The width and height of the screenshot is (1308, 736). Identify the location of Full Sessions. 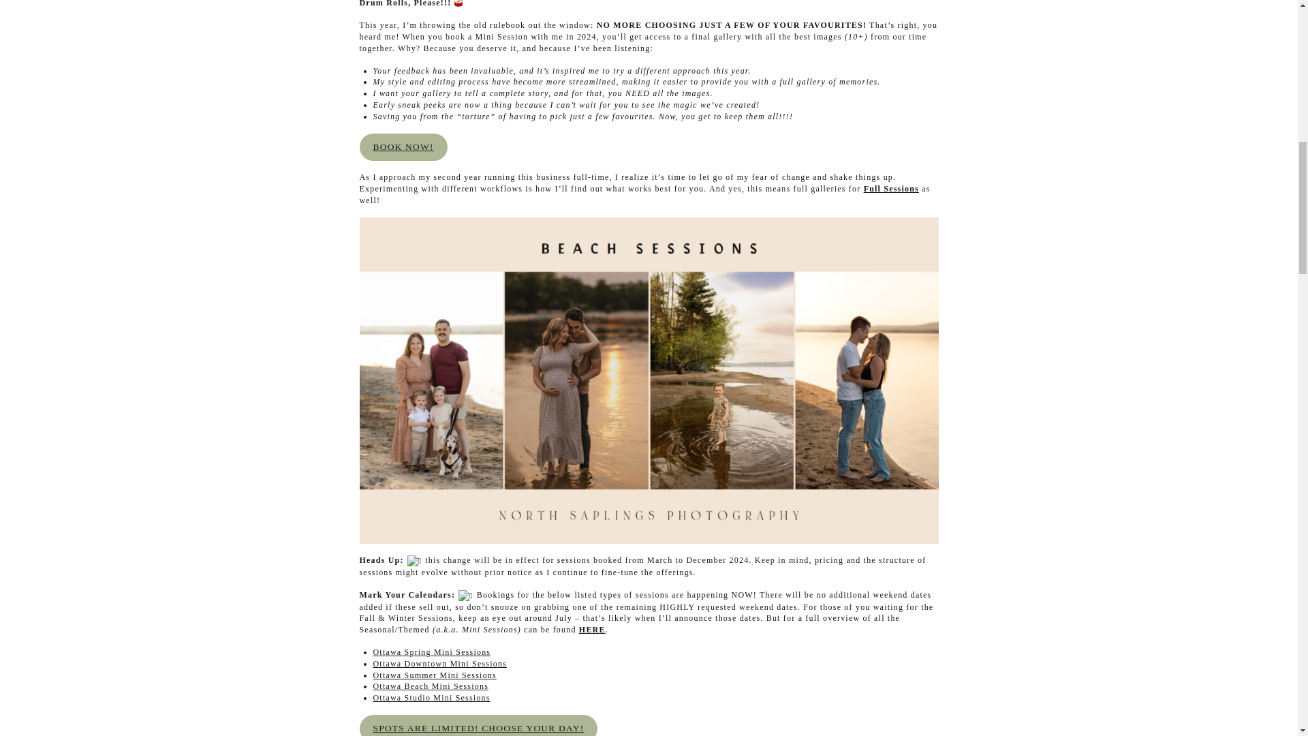
(891, 189).